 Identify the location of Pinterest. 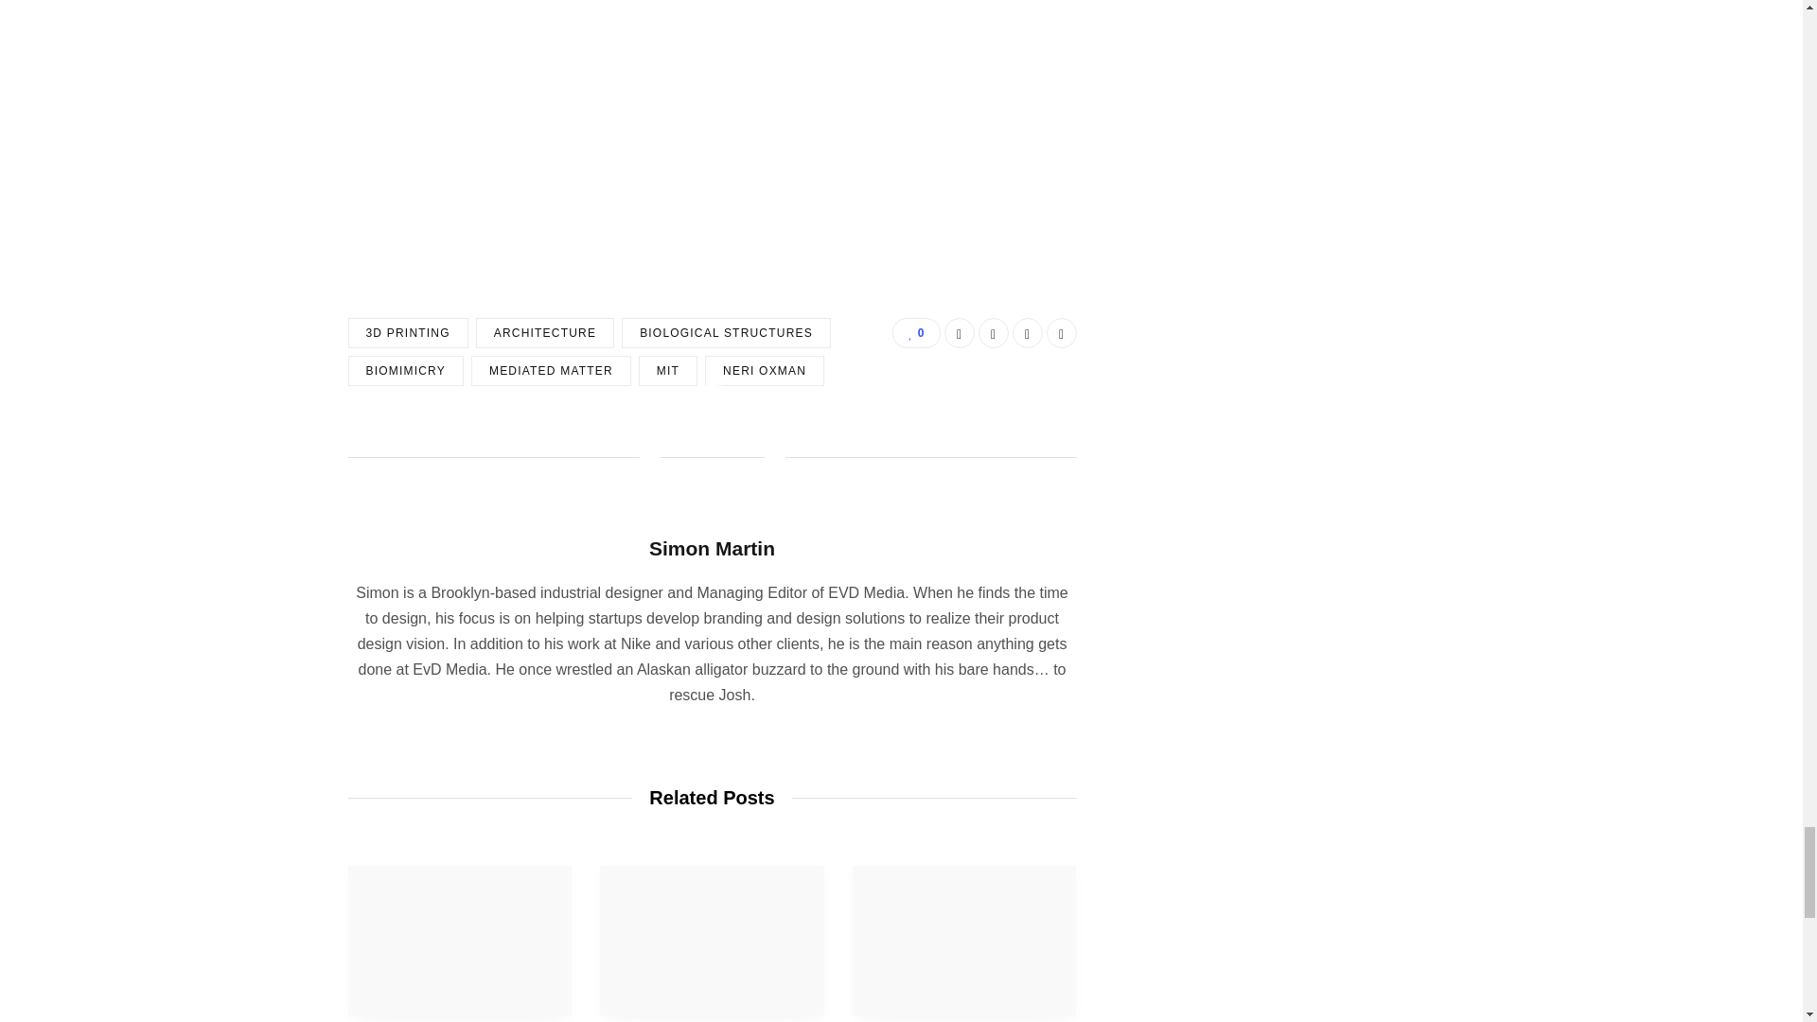
(1062, 333).